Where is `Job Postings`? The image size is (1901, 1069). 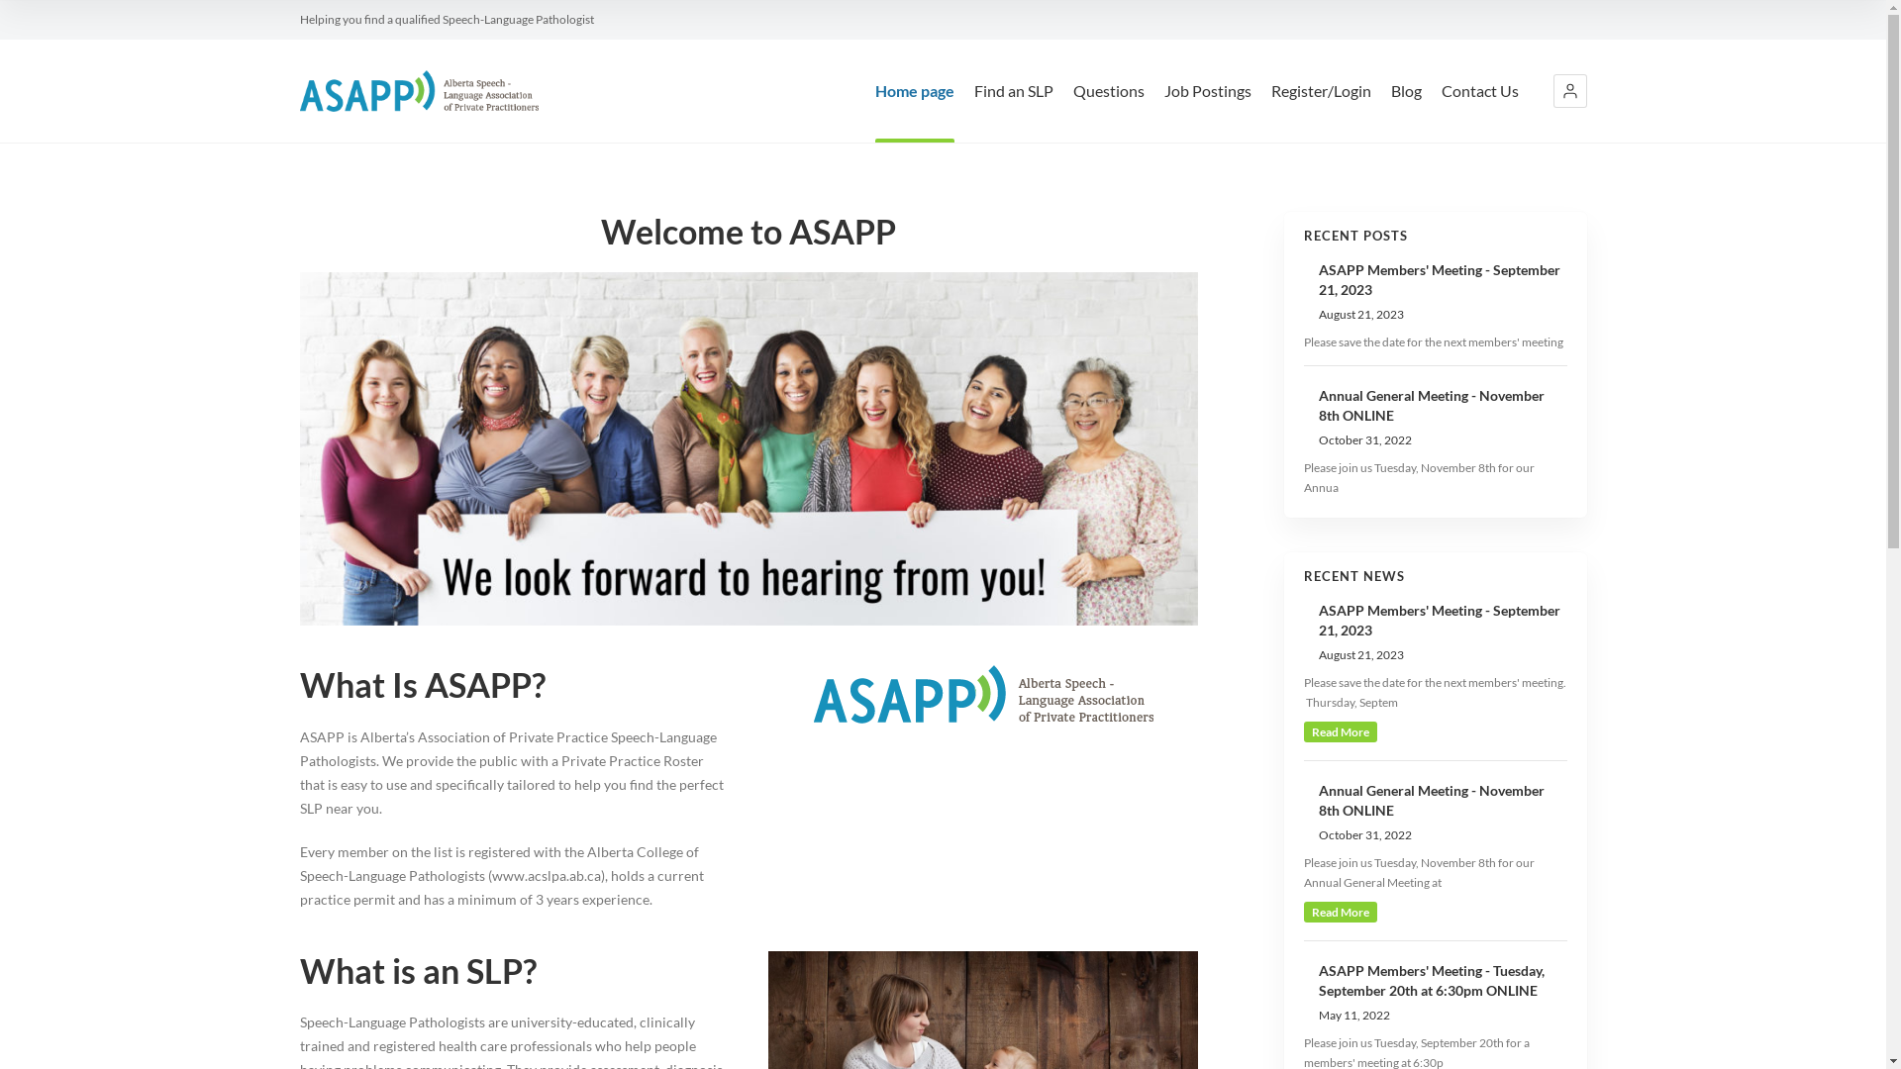 Job Postings is located at coordinates (1208, 112).